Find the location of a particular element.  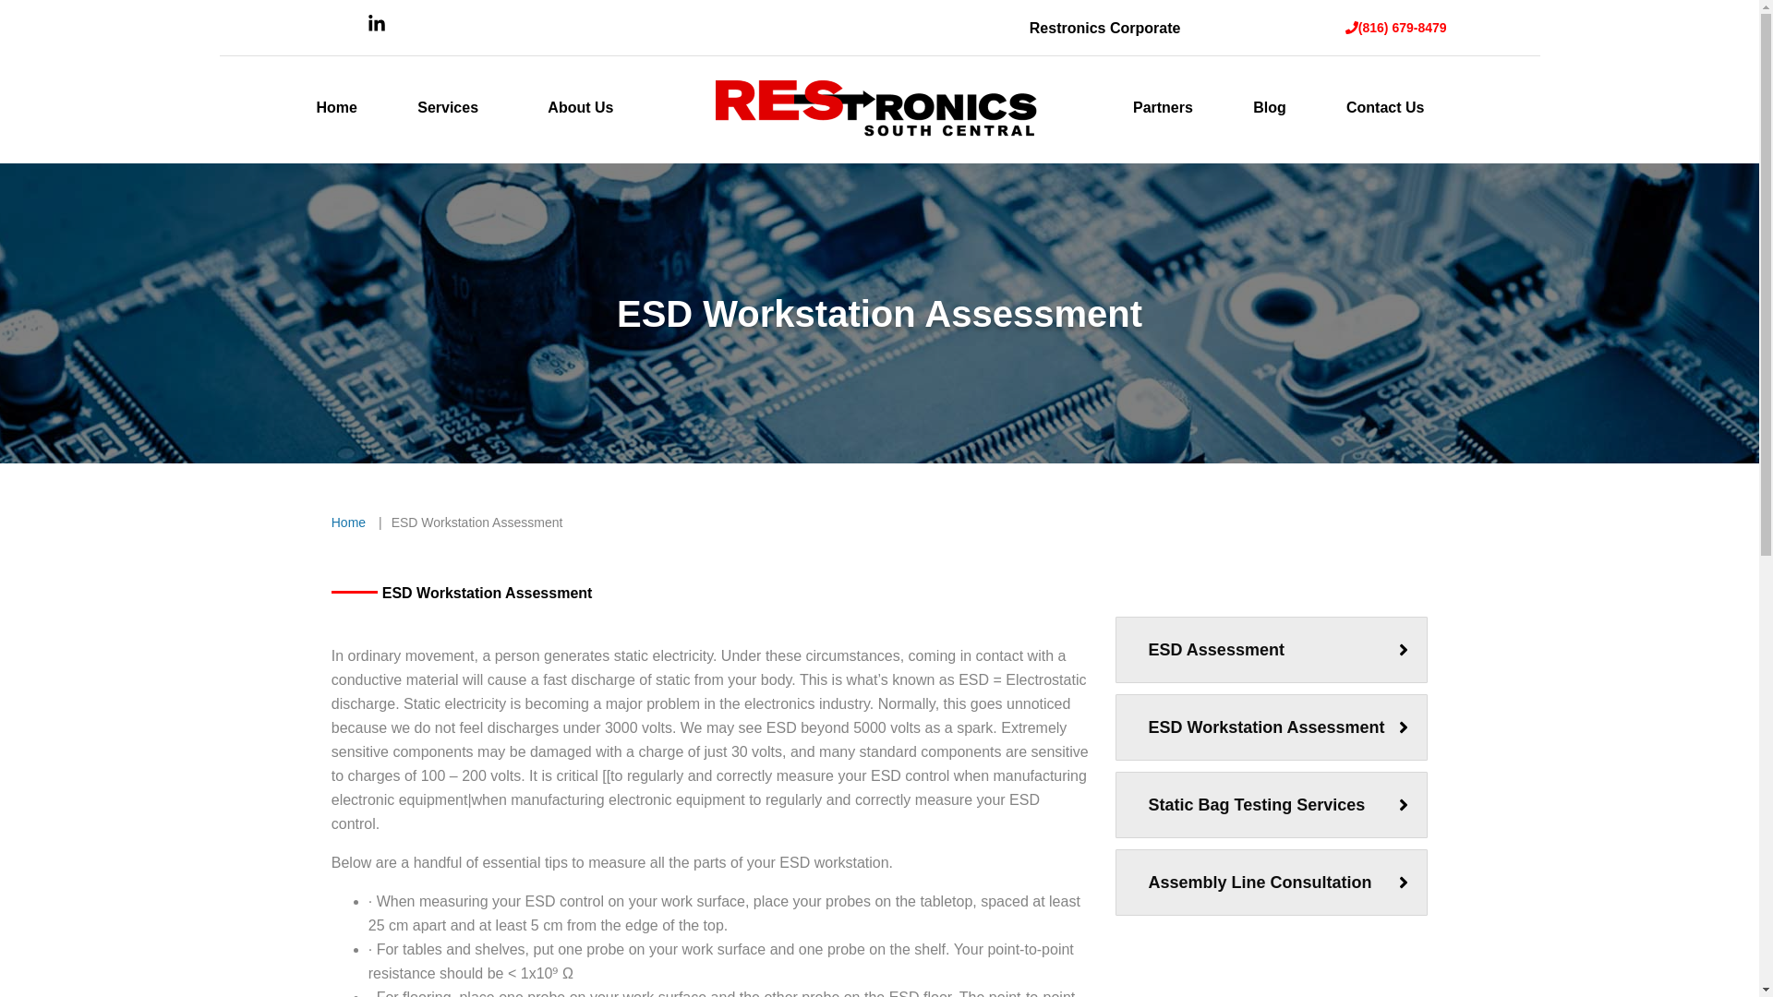

Services is located at coordinates (447, 109).